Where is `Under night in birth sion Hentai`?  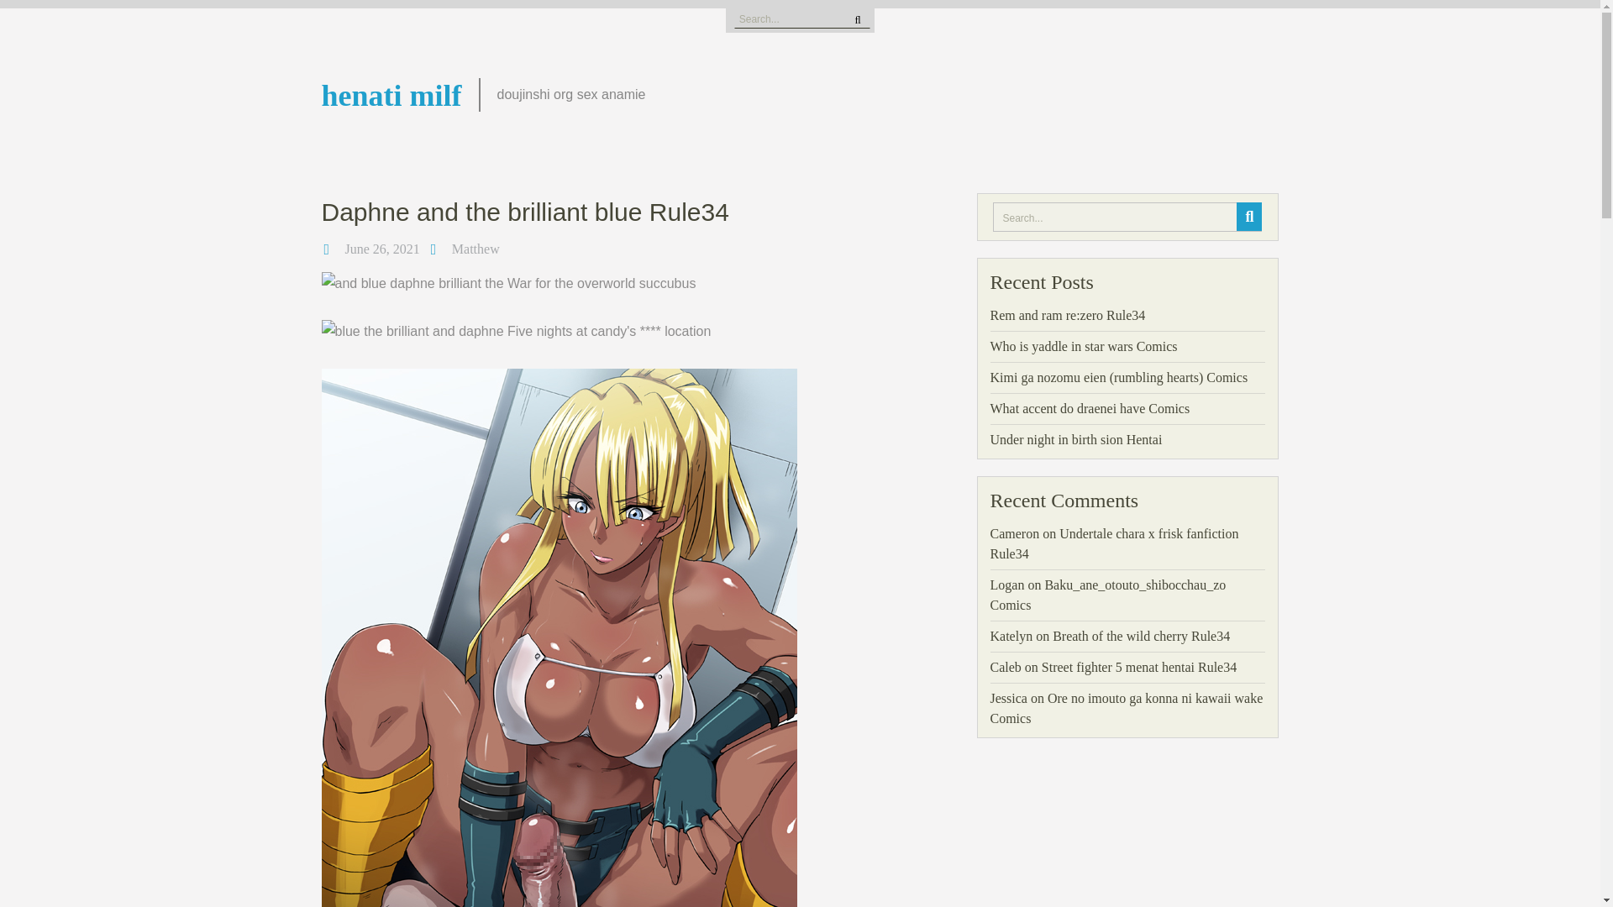 Under night in birth sion Hentai is located at coordinates (1075, 440).